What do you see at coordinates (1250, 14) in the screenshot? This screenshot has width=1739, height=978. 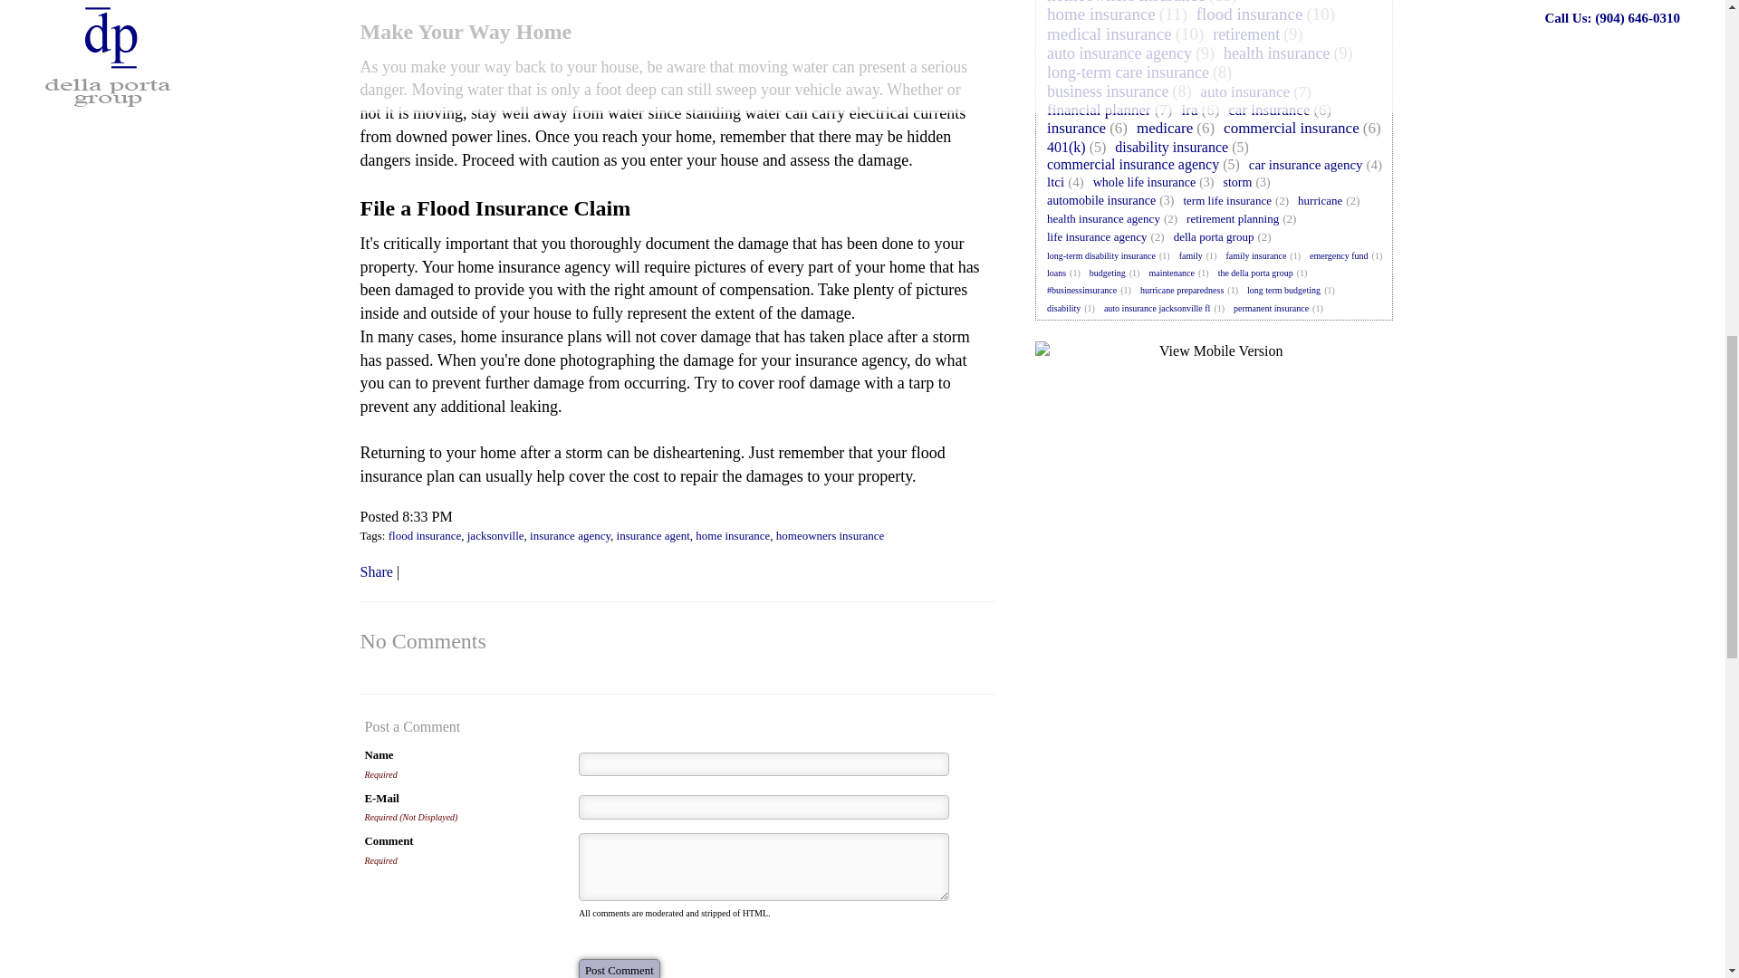 I see `flood insurance` at bounding box center [1250, 14].